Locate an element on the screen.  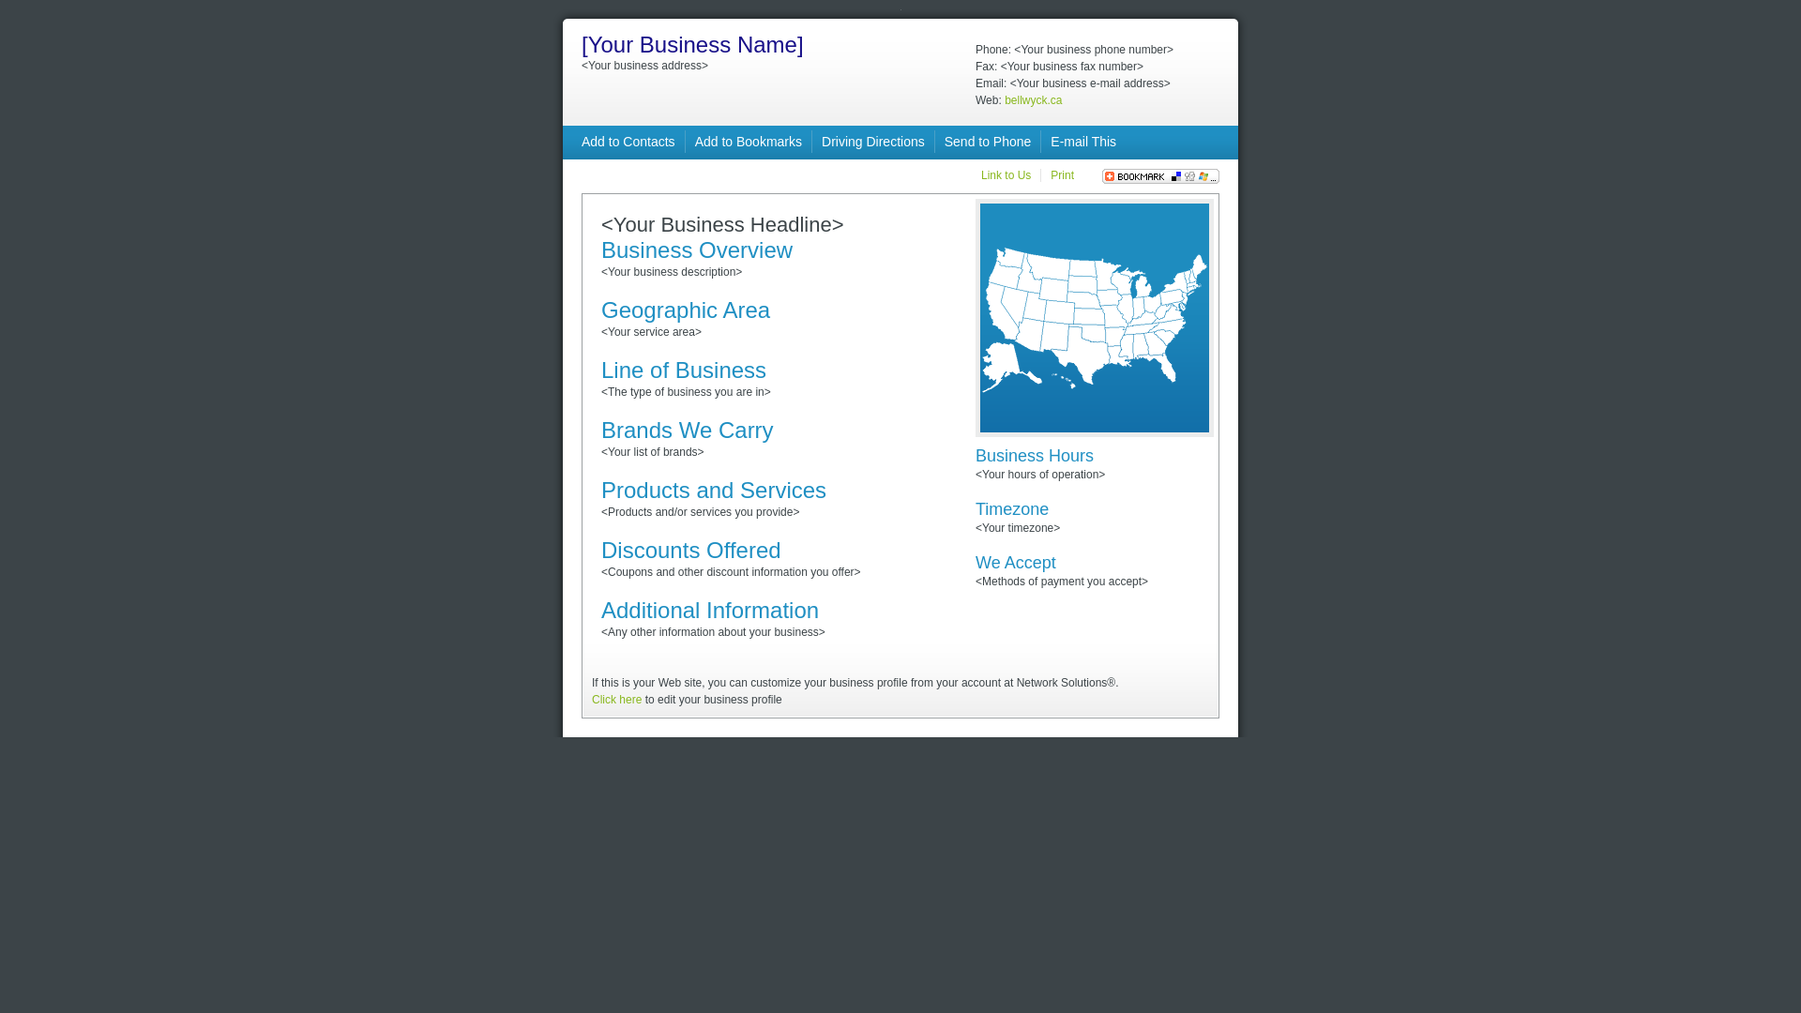
E-mail This is located at coordinates (1083, 142).